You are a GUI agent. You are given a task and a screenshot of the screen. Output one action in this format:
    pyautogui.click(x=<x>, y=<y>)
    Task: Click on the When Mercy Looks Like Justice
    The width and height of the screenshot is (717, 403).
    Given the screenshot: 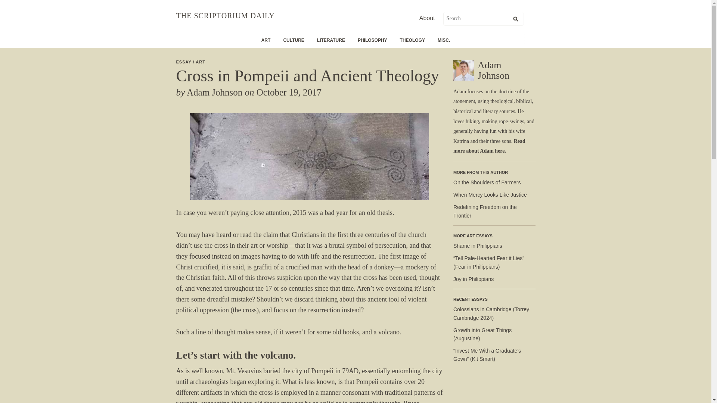 What is the action you would take?
    pyautogui.click(x=490, y=195)
    